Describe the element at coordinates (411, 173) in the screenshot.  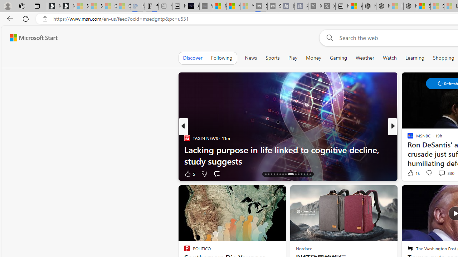
I see `44 Like` at that location.